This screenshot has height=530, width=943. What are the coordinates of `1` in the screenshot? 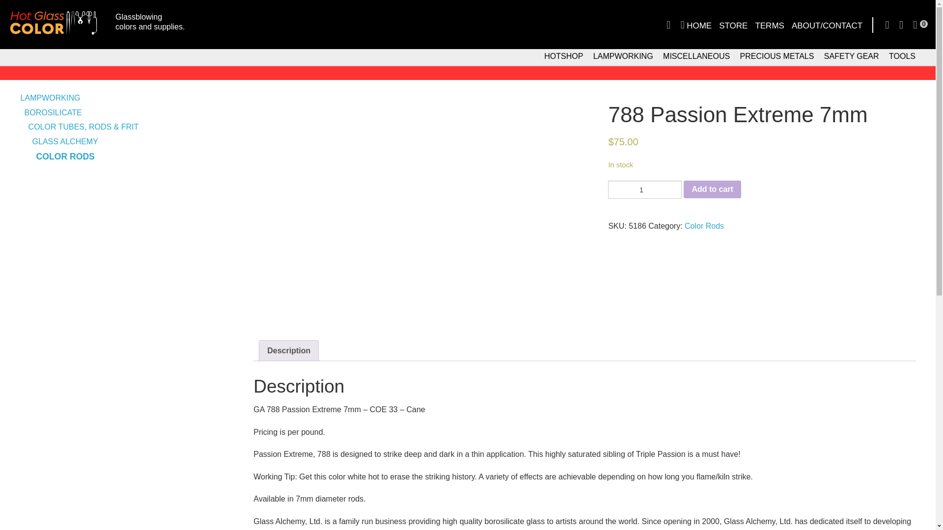 It's located at (777, 56).